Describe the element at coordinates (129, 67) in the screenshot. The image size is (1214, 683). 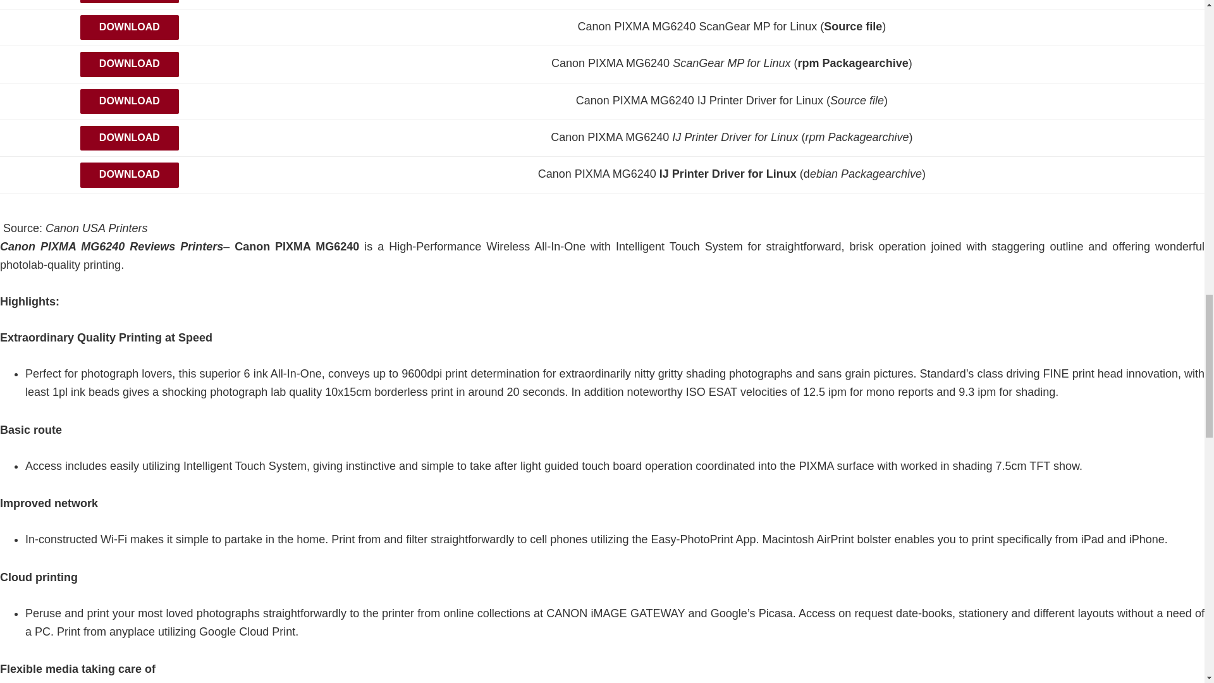
I see `DOWNLOAD` at that location.